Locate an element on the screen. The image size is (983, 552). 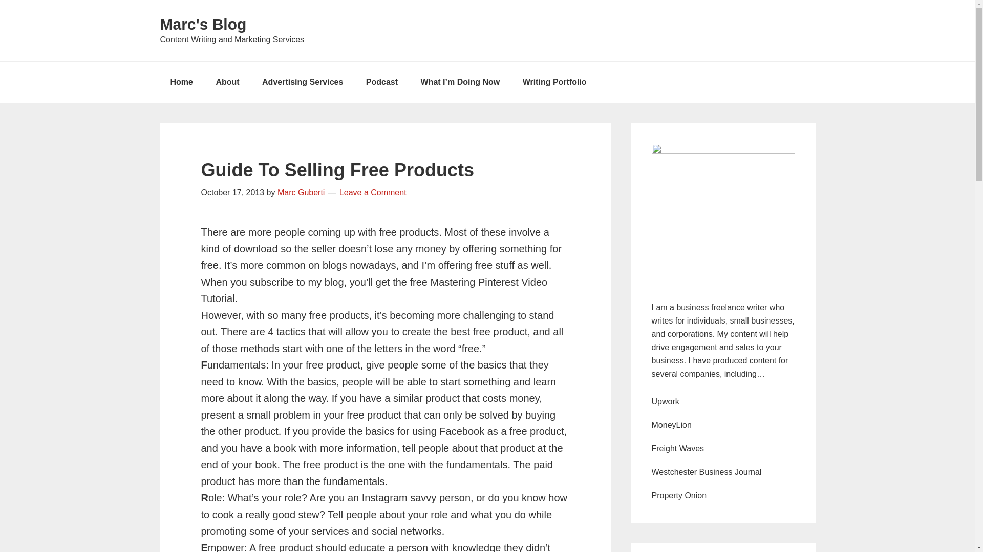
Podcast is located at coordinates (382, 82).